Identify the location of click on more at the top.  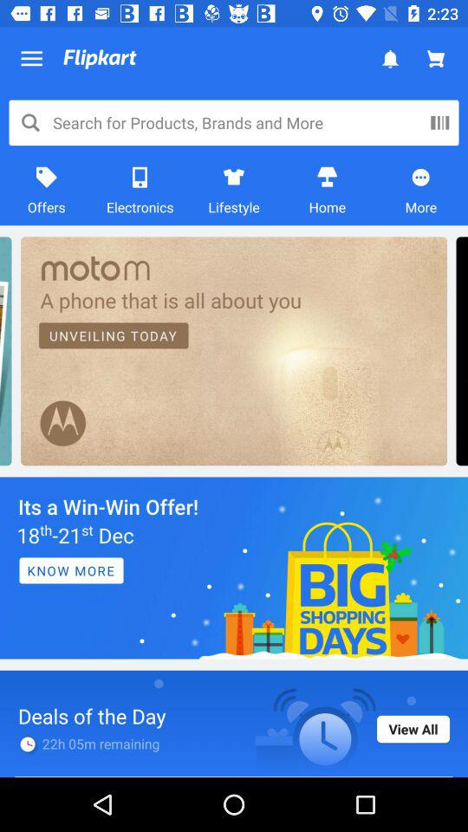
(421, 190).